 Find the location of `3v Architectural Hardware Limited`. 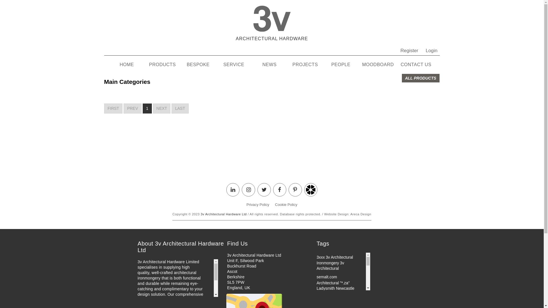

3v Architectural Hardware Limited is located at coordinates (335, 297).